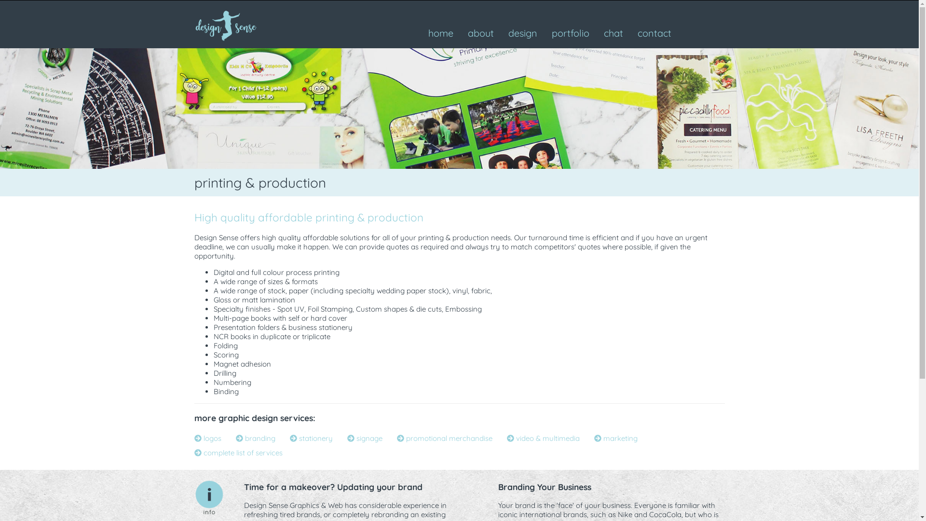 The height and width of the screenshot is (521, 926). What do you see at coordinates (543, 438) in the screenshot?
I see `video & multimedia` at bounding box center [543, 438].